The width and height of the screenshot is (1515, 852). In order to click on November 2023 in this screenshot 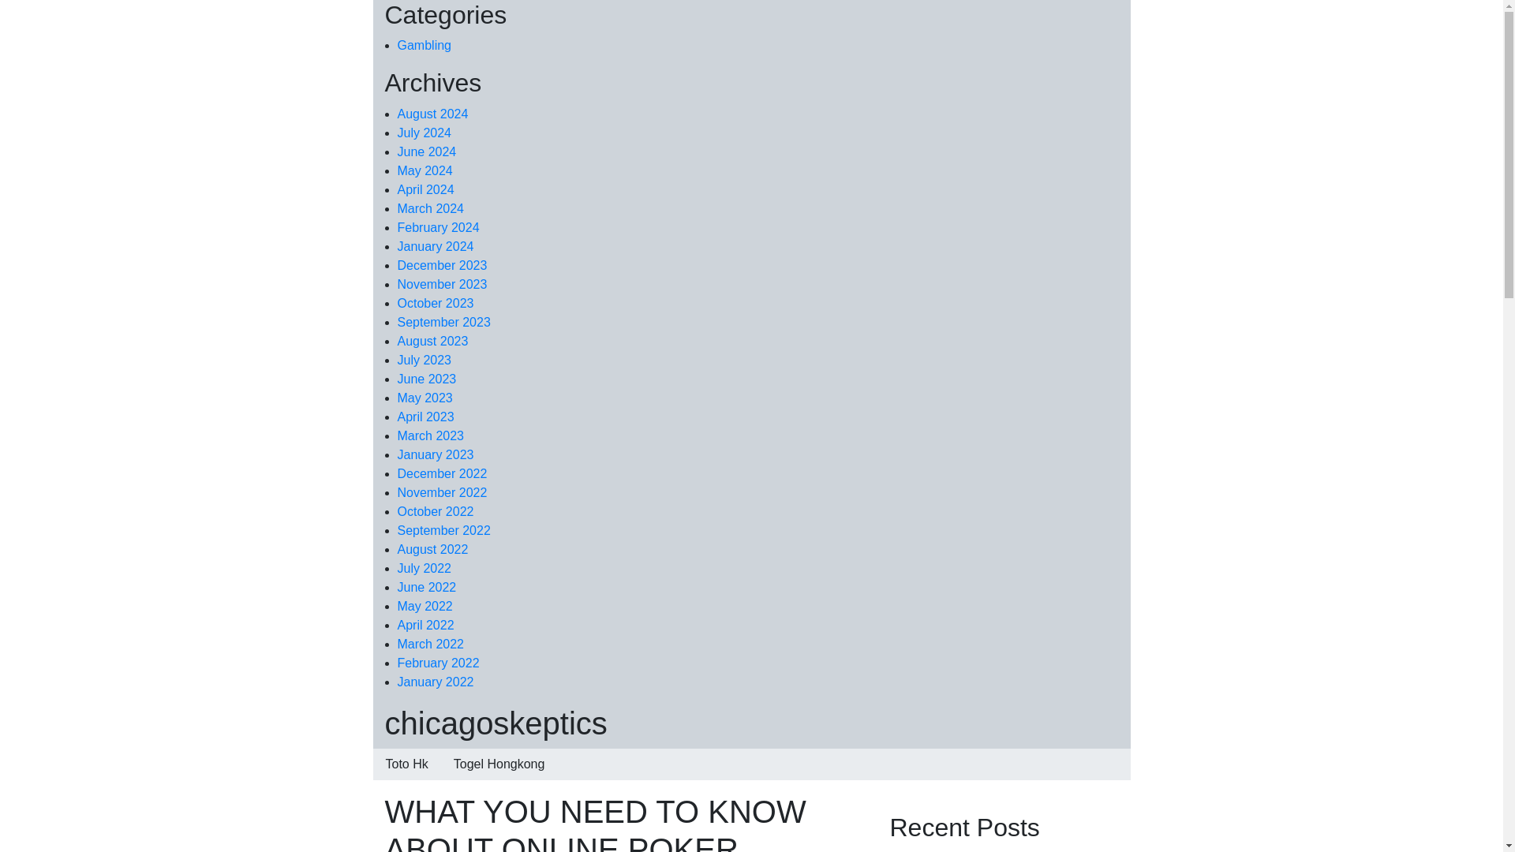, I will do `click(442, 284)`.